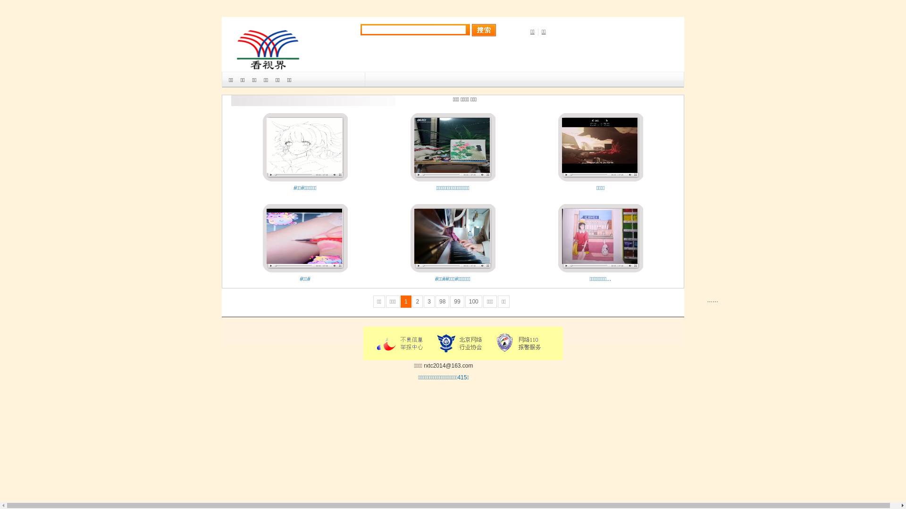 The height and width of the screenshot is (509, 906). Describe the element at coordinates (418, 302) in the screenshot. I see `2` at that location.